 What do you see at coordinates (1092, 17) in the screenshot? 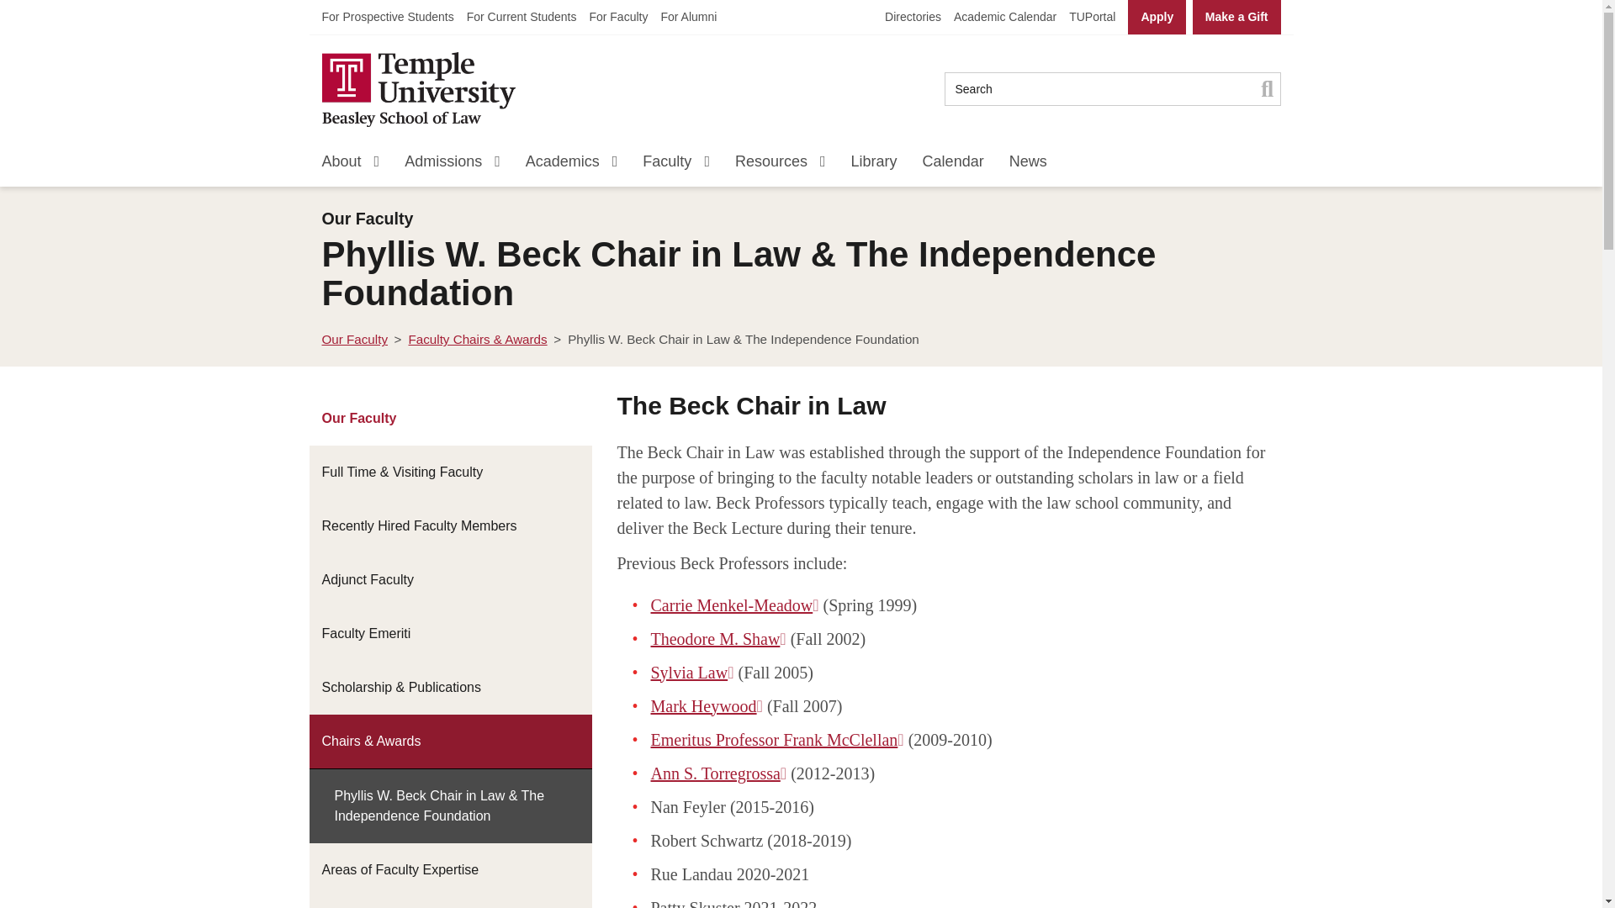
I see `TUPortal` at bounding box center [1092, 17].